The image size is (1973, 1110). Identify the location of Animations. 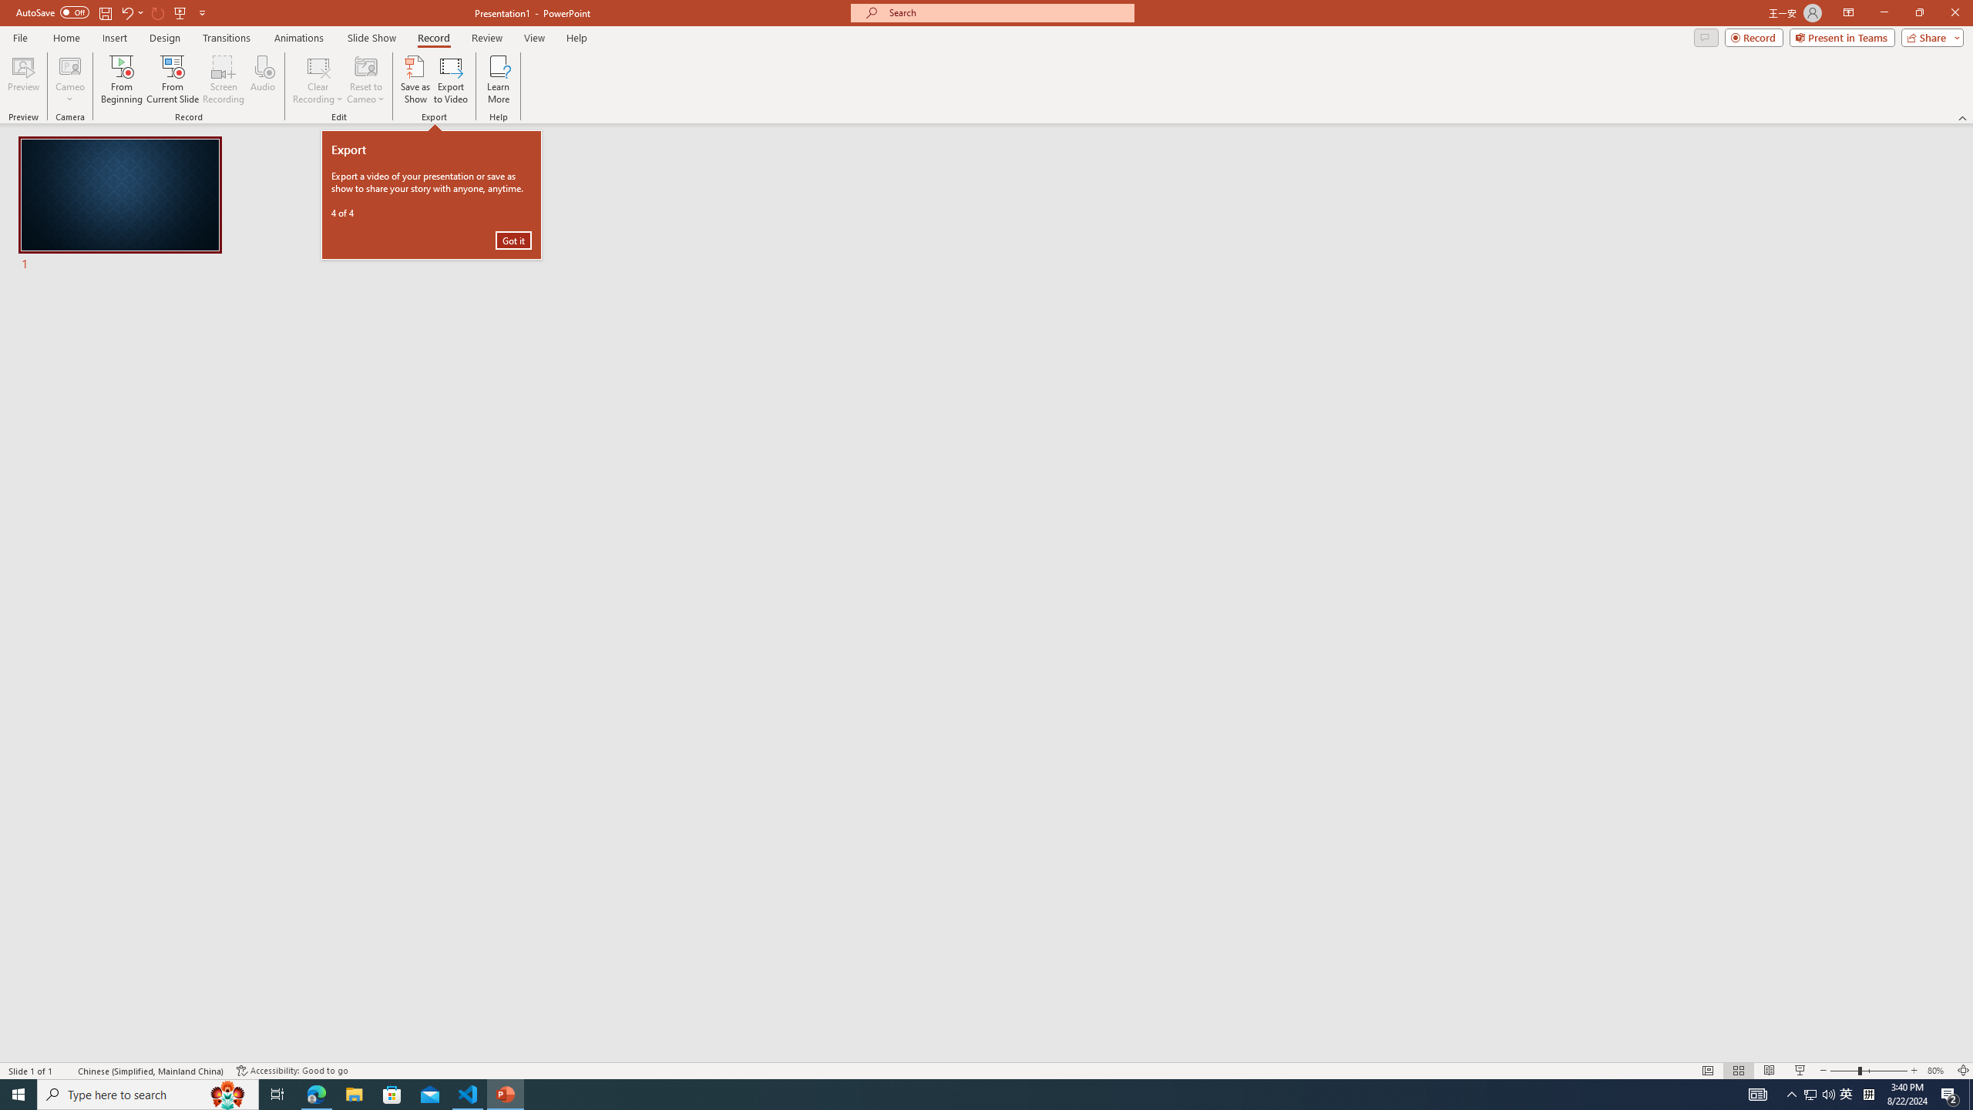
(299, 38).